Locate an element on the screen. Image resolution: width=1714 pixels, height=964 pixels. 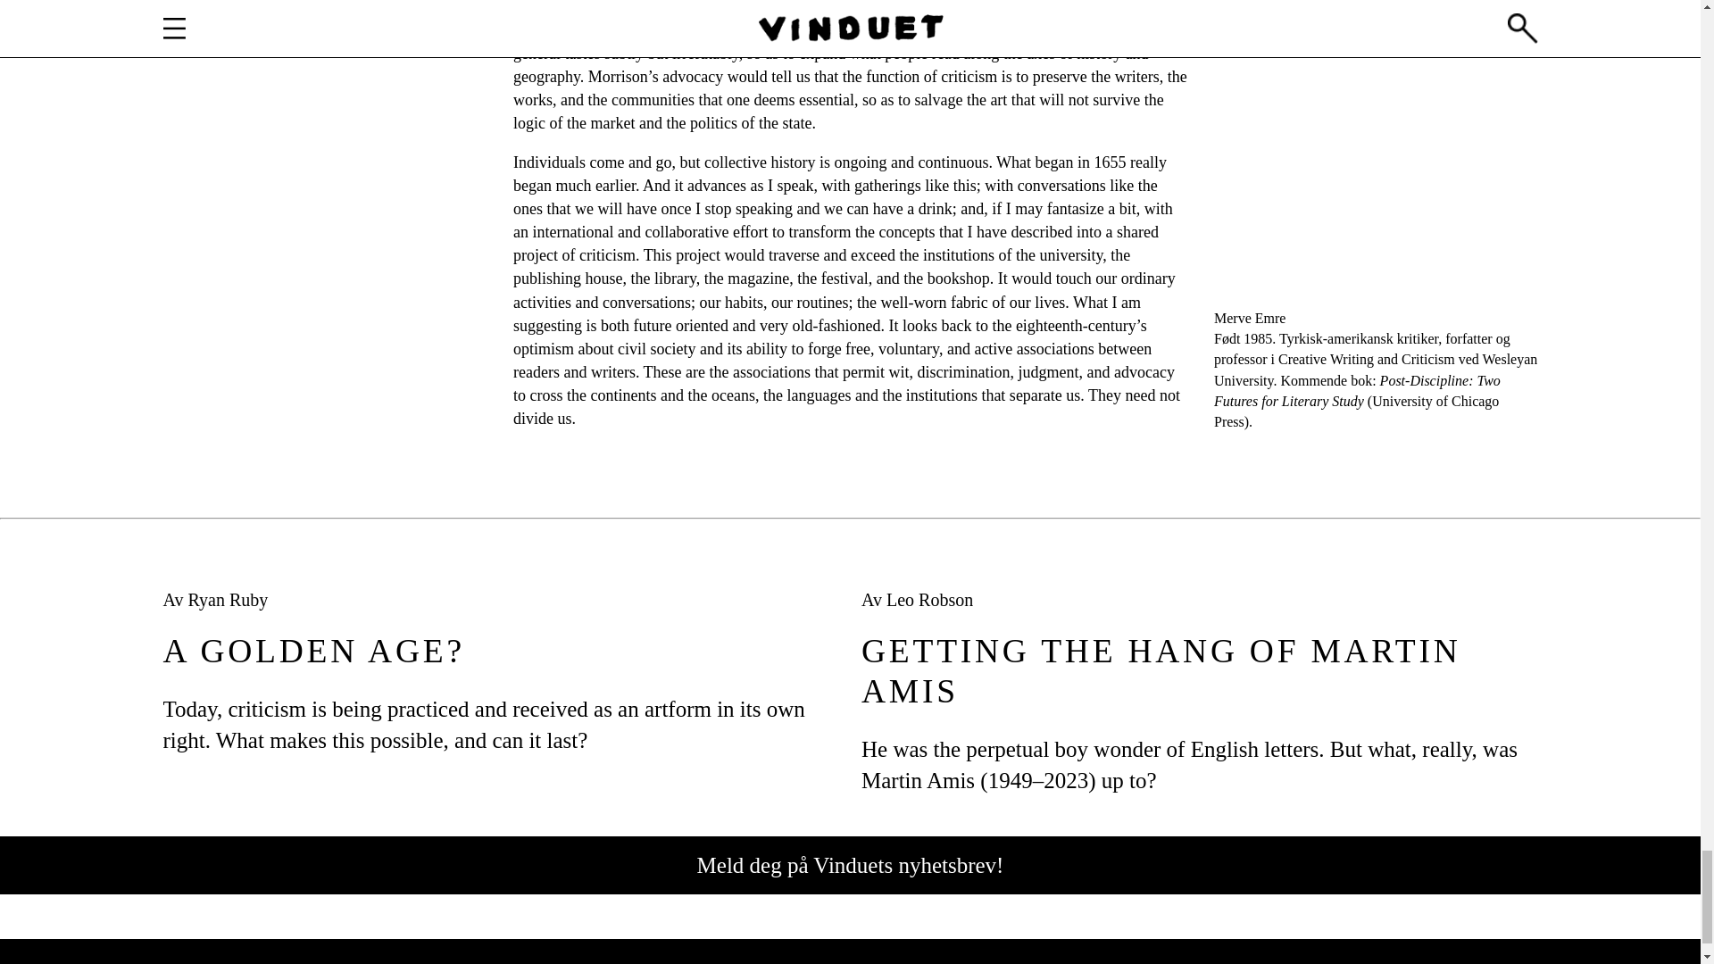
Share on Twitter is located at coordinates (185, 305).